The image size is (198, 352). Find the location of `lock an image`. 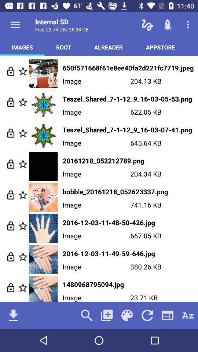

lock an image is located at coordinates (11, 164).